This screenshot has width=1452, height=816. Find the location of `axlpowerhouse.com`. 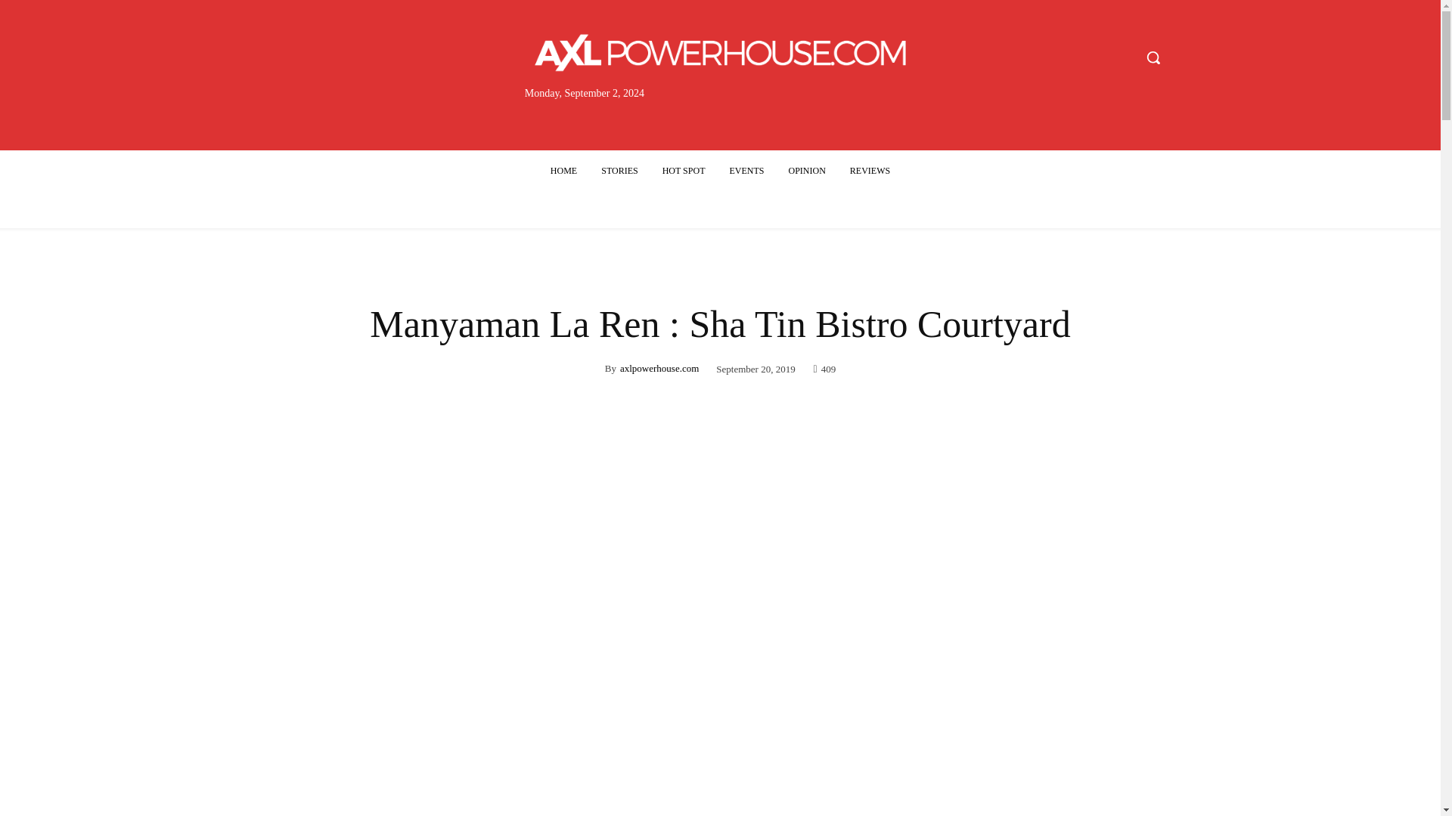

axlpowerhouse.com is located at coordinates (659, 369).